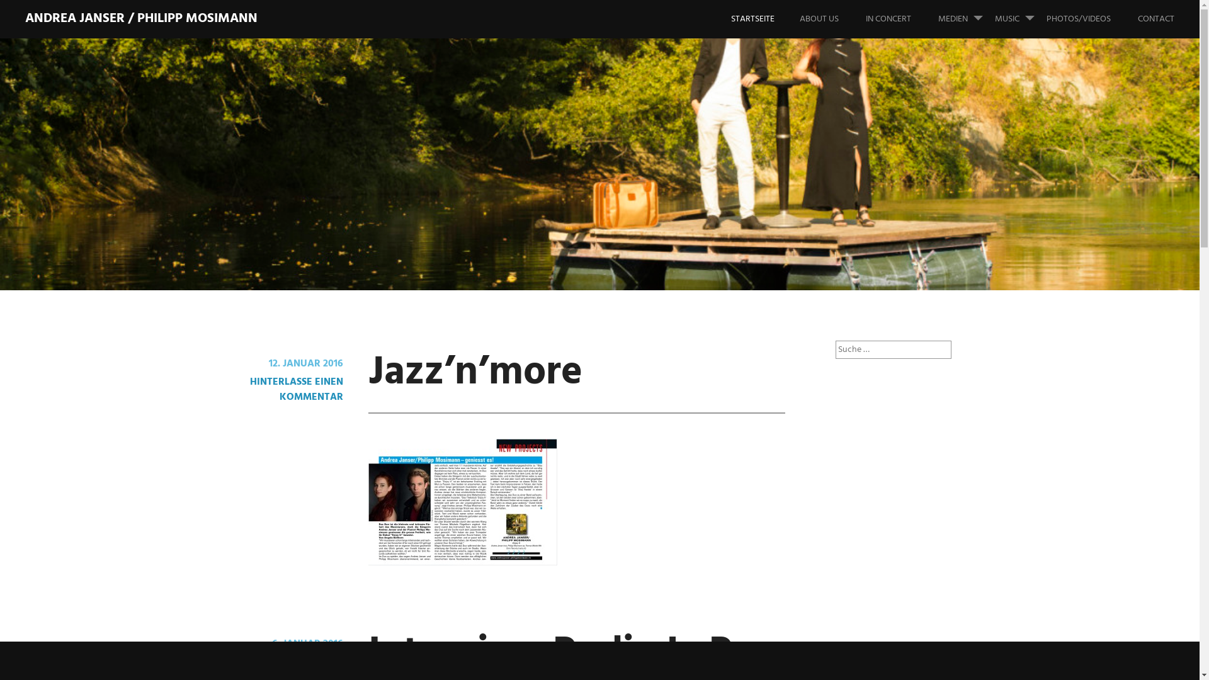  I want to click on IN CONCERT, so click(901, 19).